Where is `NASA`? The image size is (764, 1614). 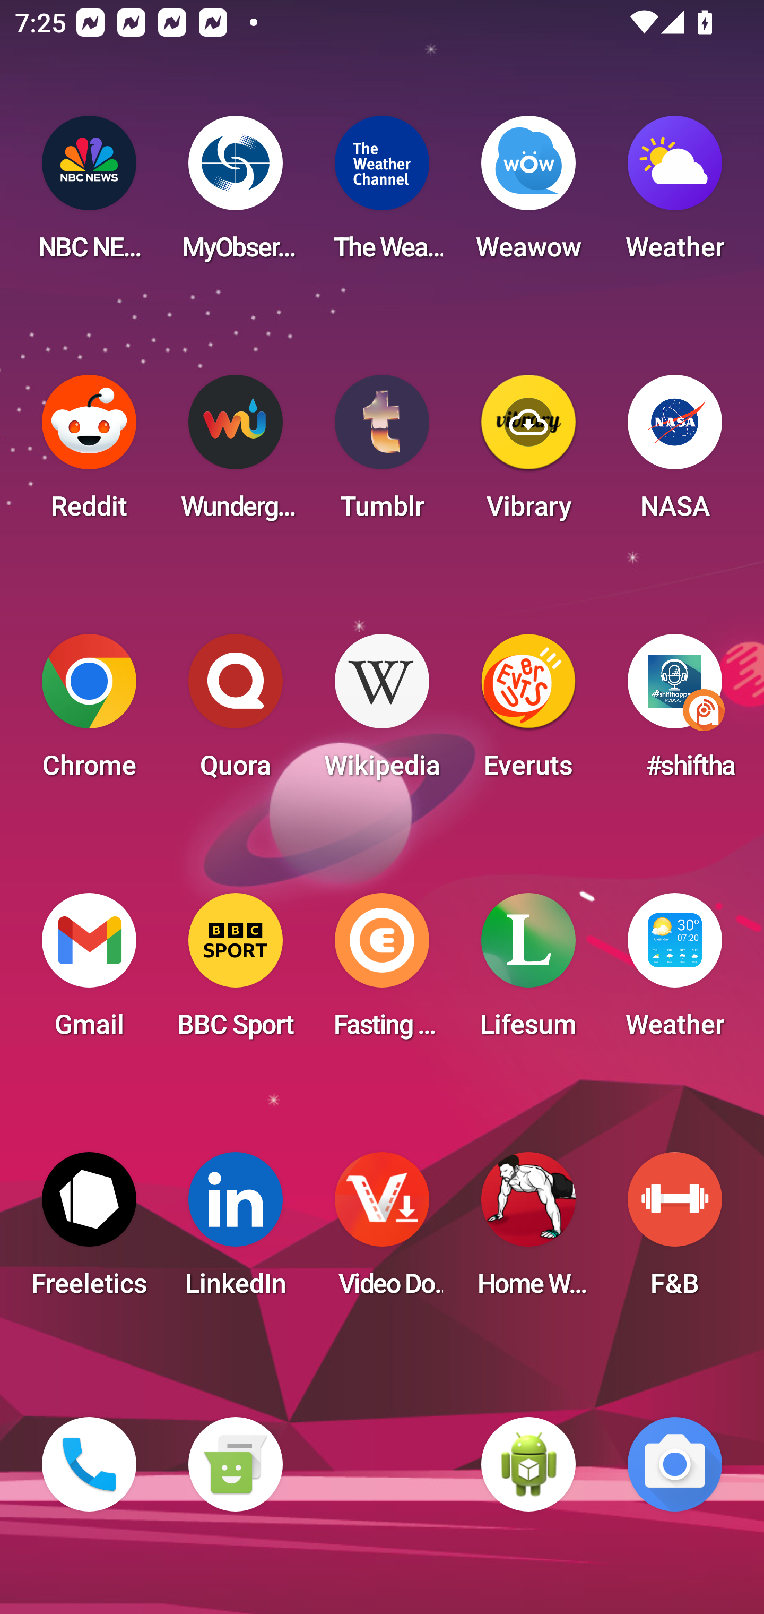
NASA is located at coordinates (675, 453).